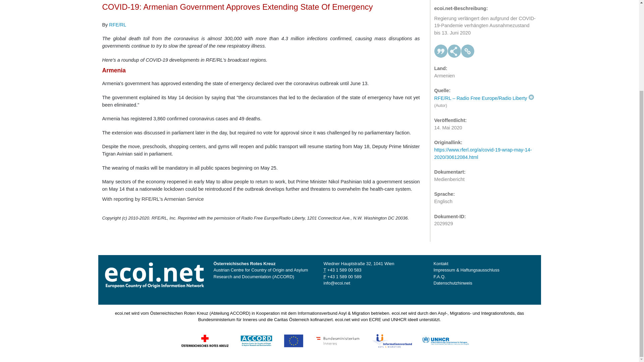  What do you see at coordinates (468, 48) in the screenshot?
I see `Permalink` at bounding box center [468, 48].